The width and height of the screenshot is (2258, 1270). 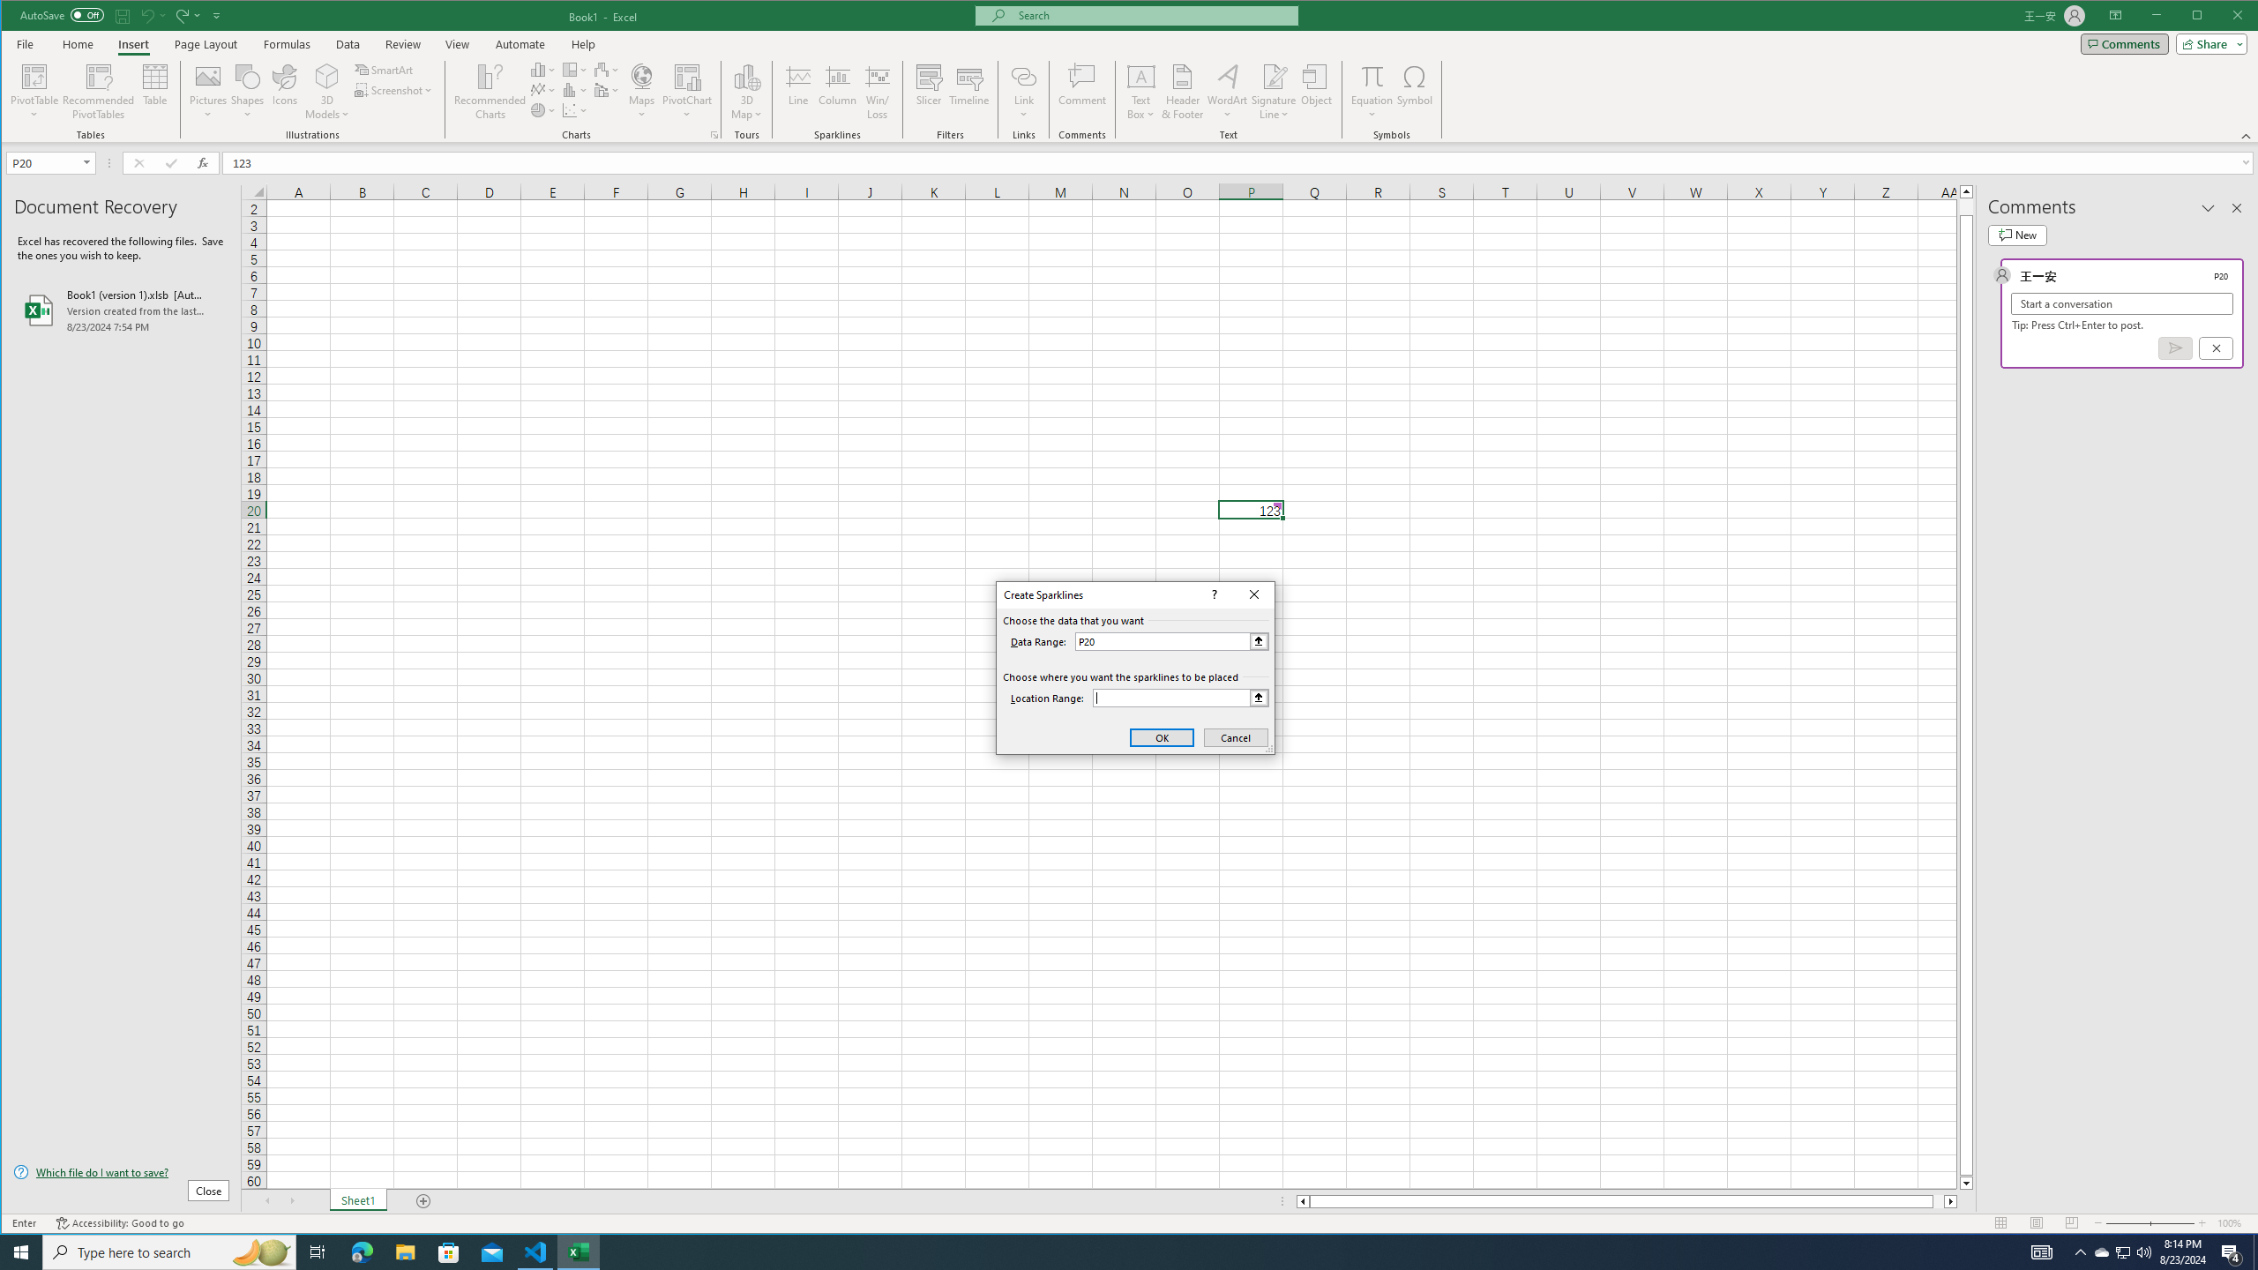 What do you see at coordinates (395, 90) in the screenshot?
I see `Screenshot` at bounding box center [395, 90].